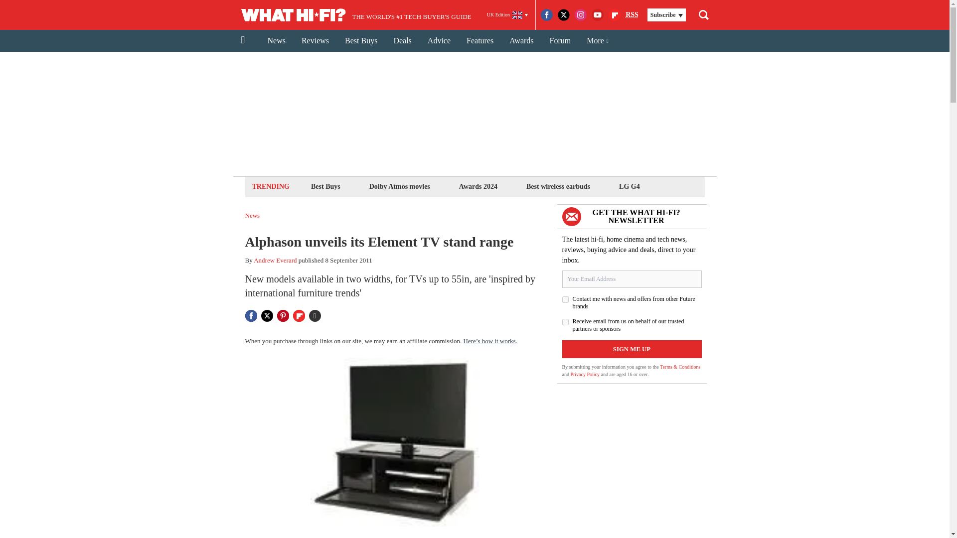 The width and height of the screenshot is (957, 538). I want to click on RSS, so click(632, 15).